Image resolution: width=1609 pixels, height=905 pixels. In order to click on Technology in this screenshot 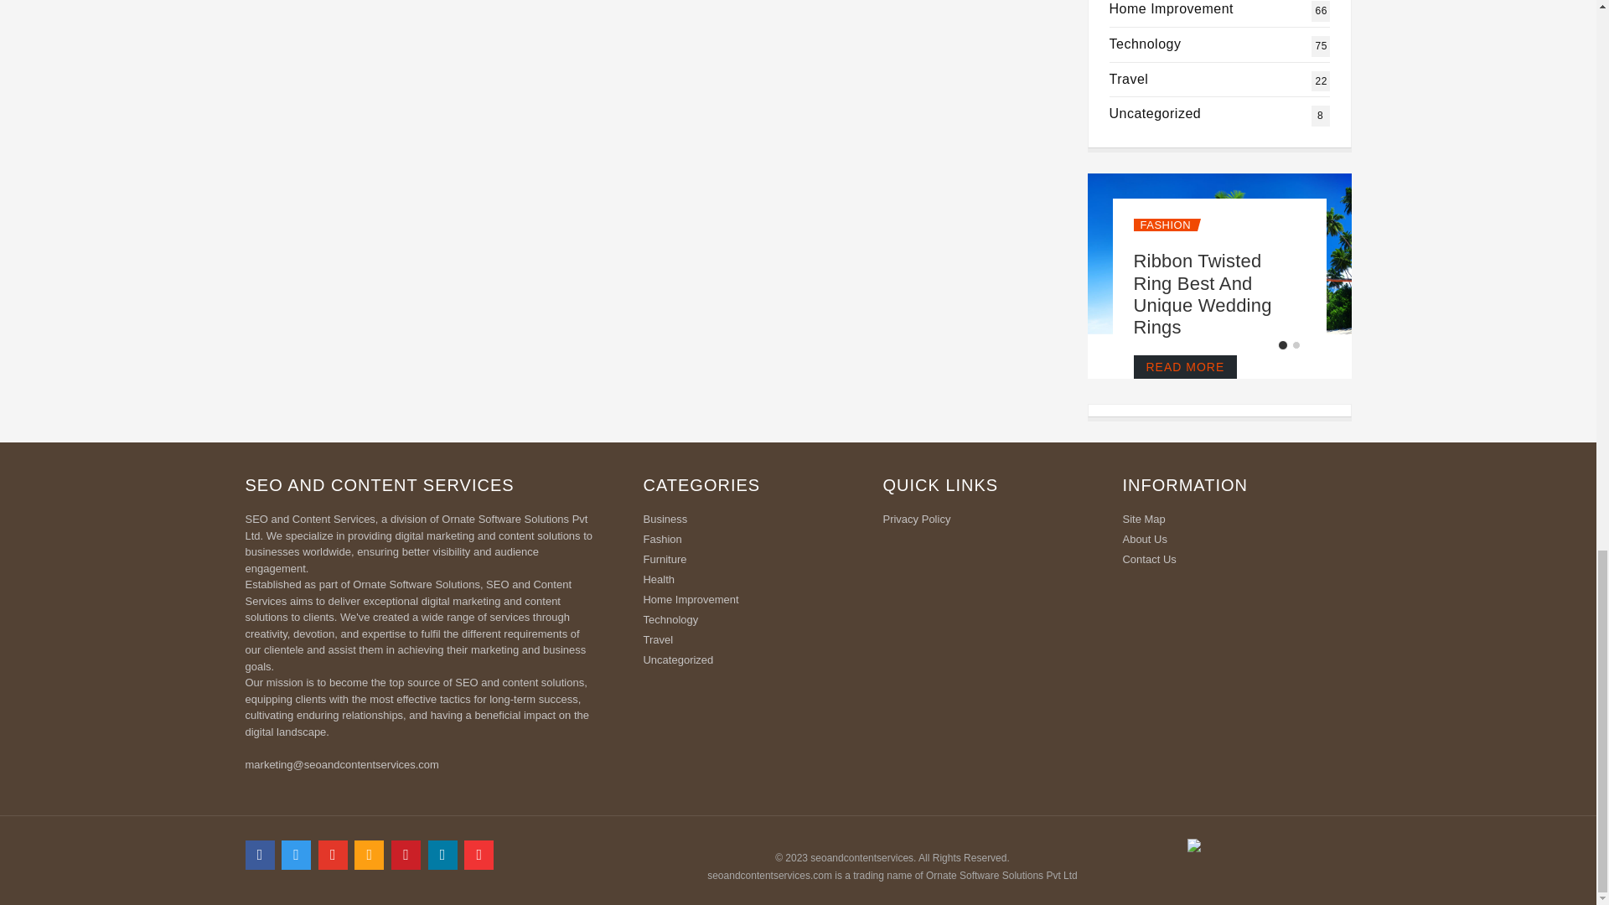, I will do `click(1145, 44)`.